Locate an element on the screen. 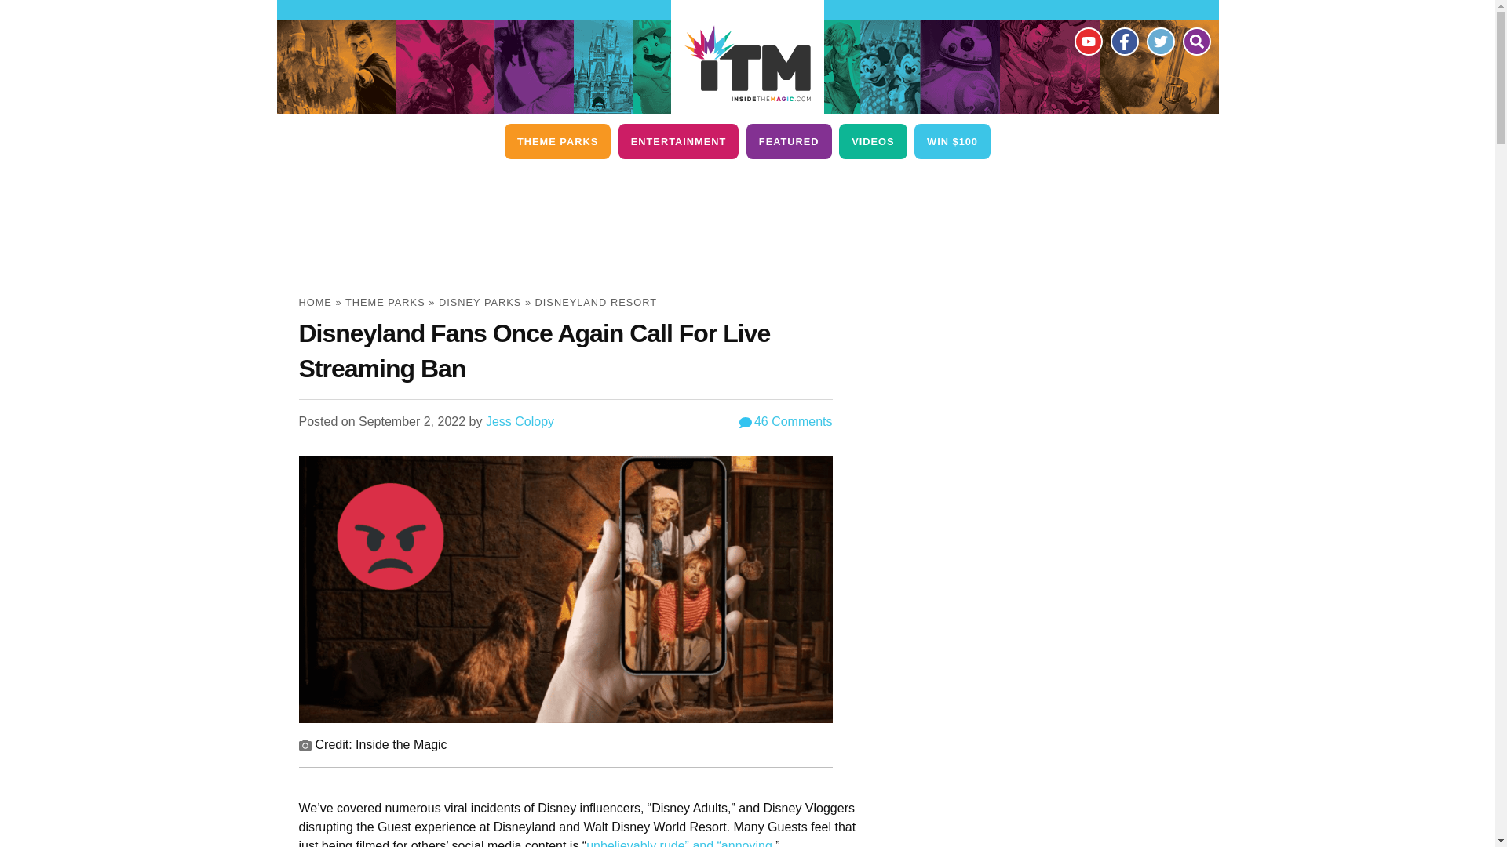 The image size is (1507, 847). Facebook is located at coordinates (1123, 41).